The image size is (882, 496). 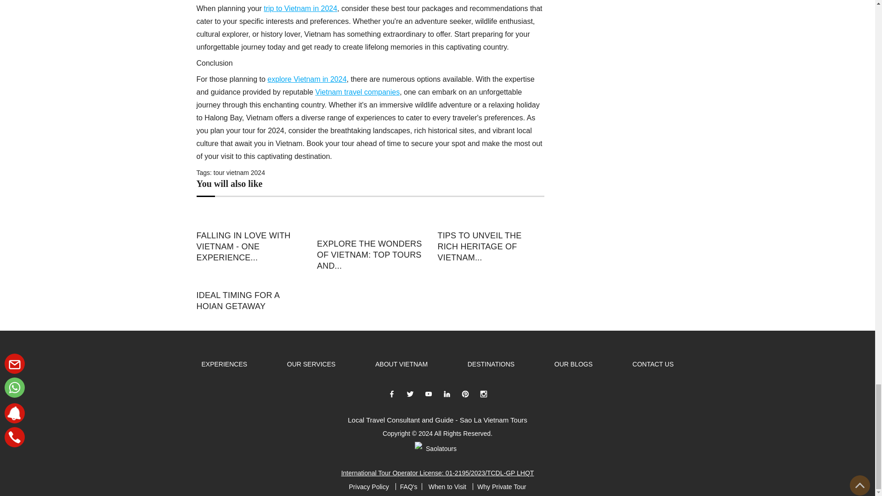 I want to click on Falling in Love with Vietnam - One Experience at a Time, so click(x=250, y=247).